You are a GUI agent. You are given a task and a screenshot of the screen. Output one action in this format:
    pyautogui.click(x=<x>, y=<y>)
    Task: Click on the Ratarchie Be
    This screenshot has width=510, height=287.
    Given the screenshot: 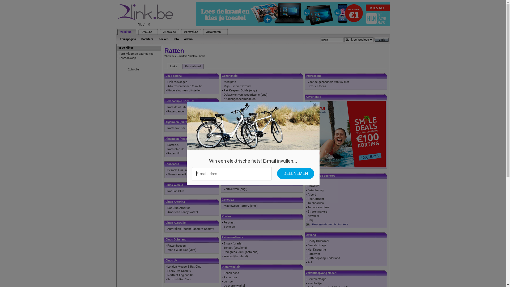 What is the action you would take?
    pyautogui.click(x=176, y=149)
    